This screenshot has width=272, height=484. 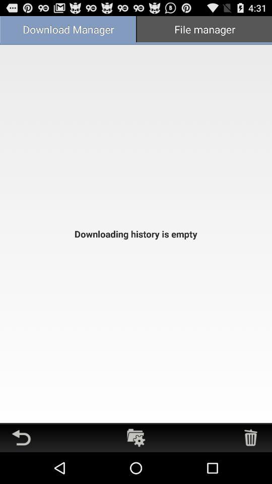 I want to click on edit folder settings, so click(x=136, y=438).